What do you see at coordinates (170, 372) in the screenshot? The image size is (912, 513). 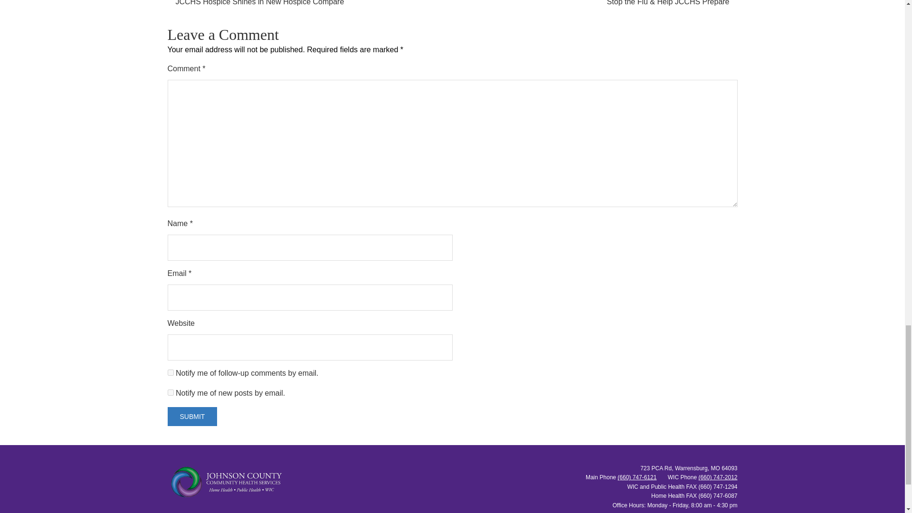 I see `subscribe` at bounding box center [170, 372].